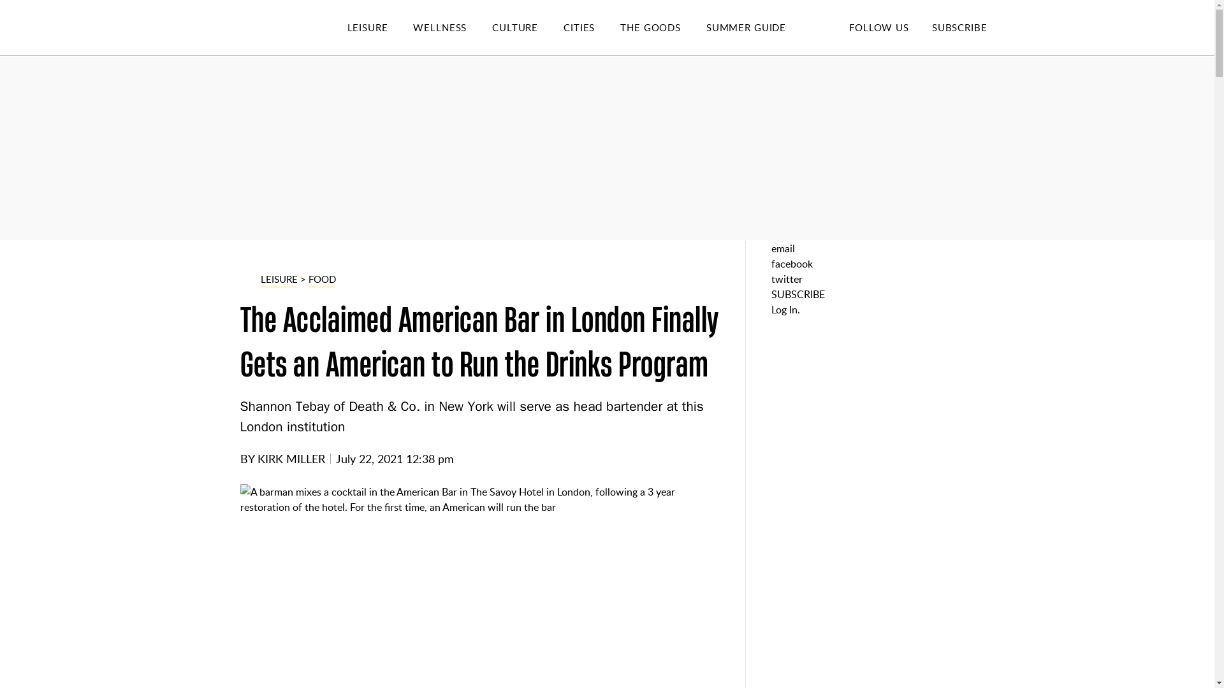 This screenshot has width=1224, height=688. I want to click on FOLLOW US, so click(878, 27).